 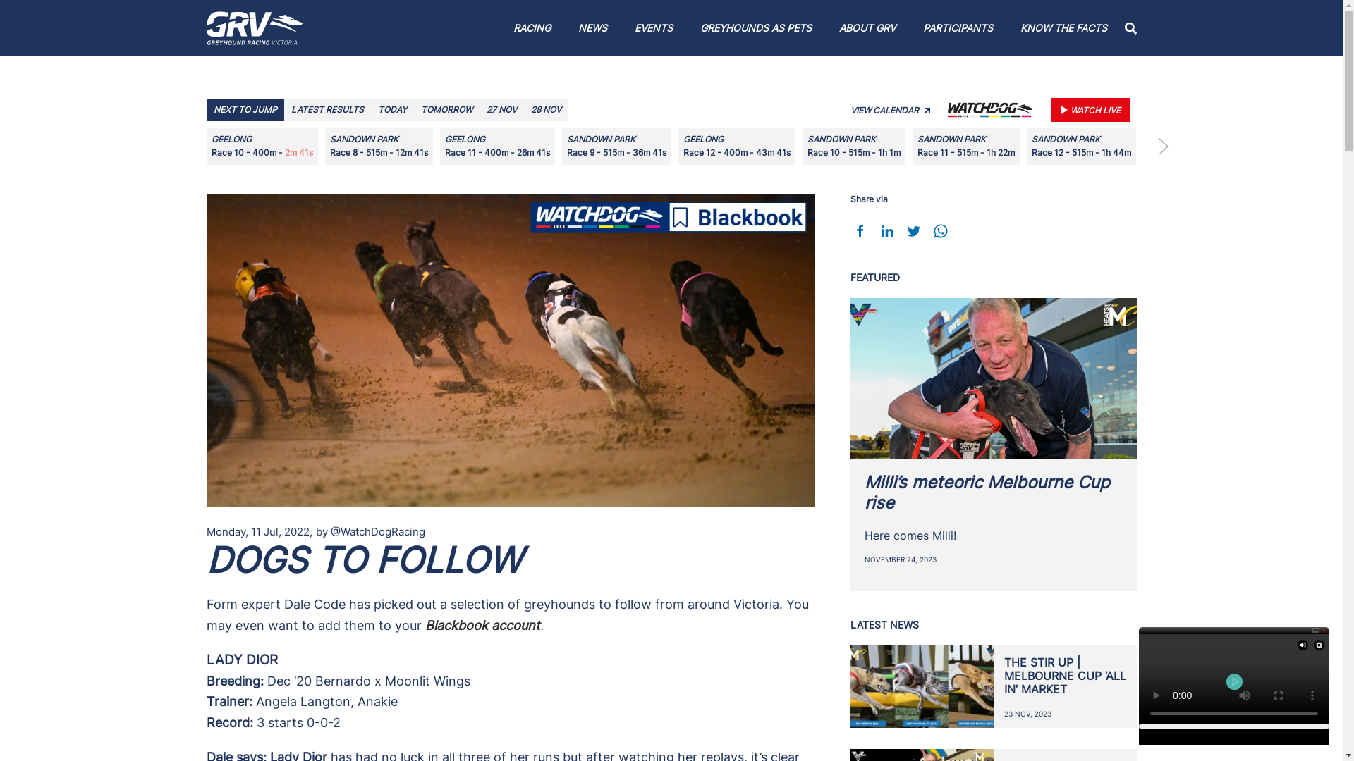 I want to click on WATCH LIVE, so click(x=1090, y=110).